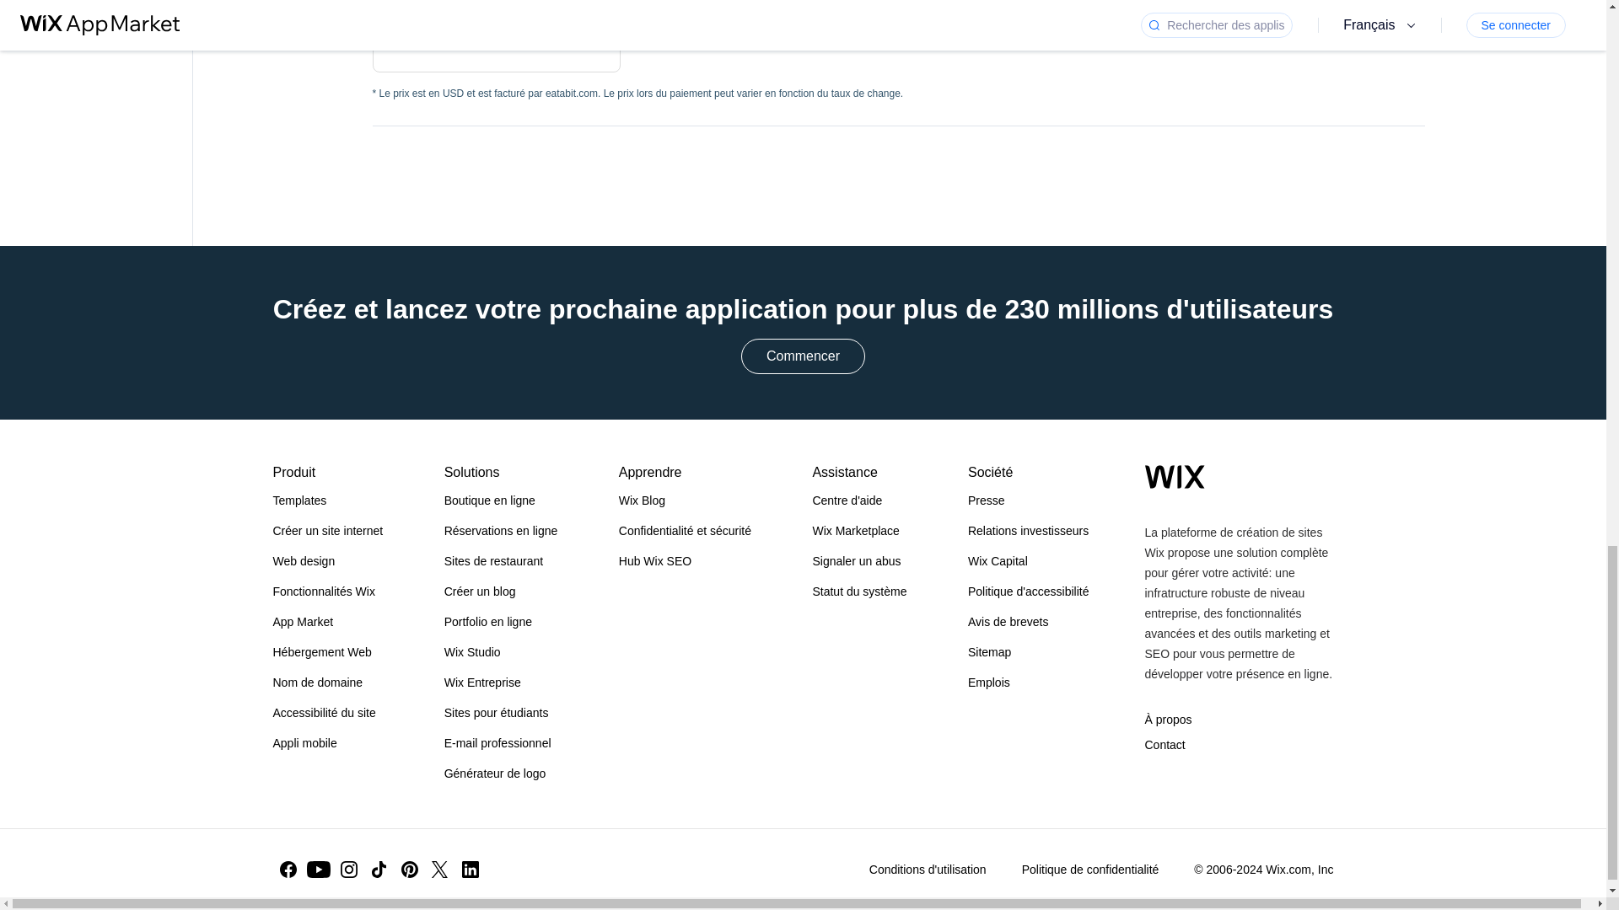  I want to click on TikTok, so click(379, 870).